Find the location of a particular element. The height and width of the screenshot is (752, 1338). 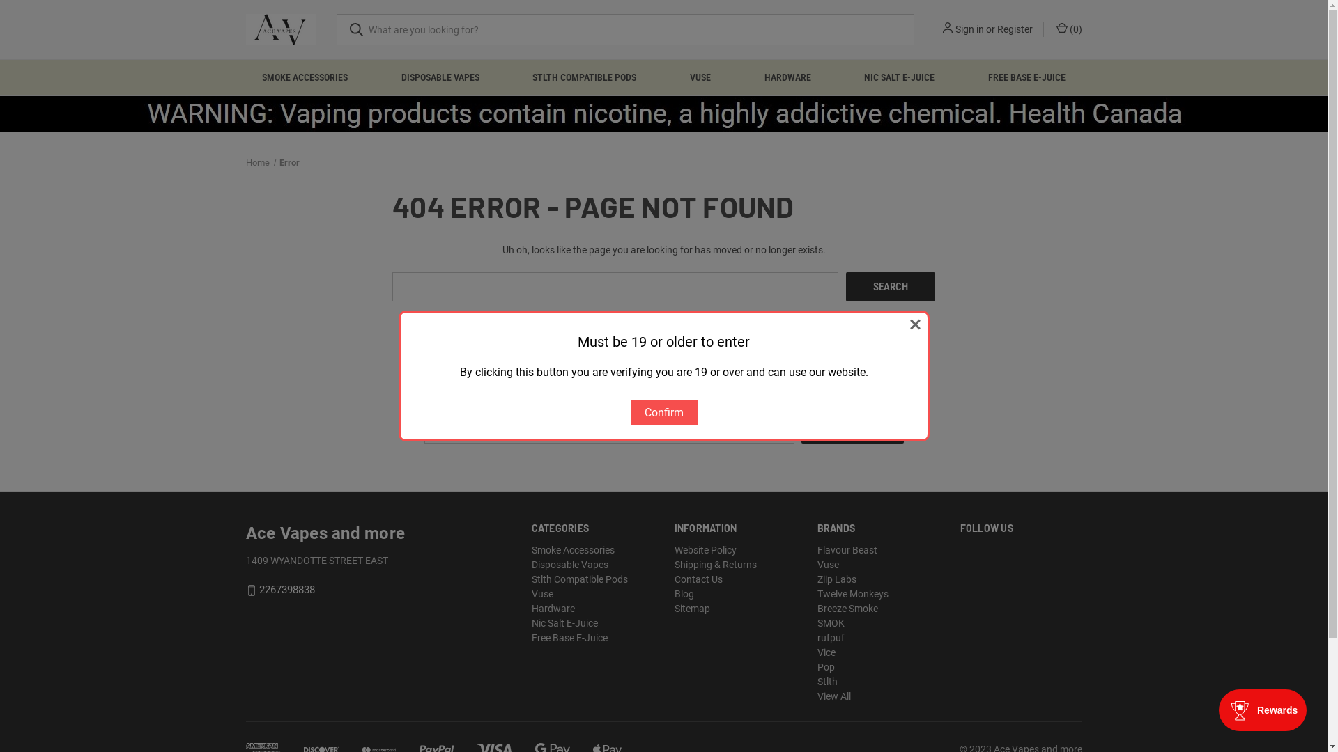

DISPOSABLE VAPES is located at coordinates (440, 78).